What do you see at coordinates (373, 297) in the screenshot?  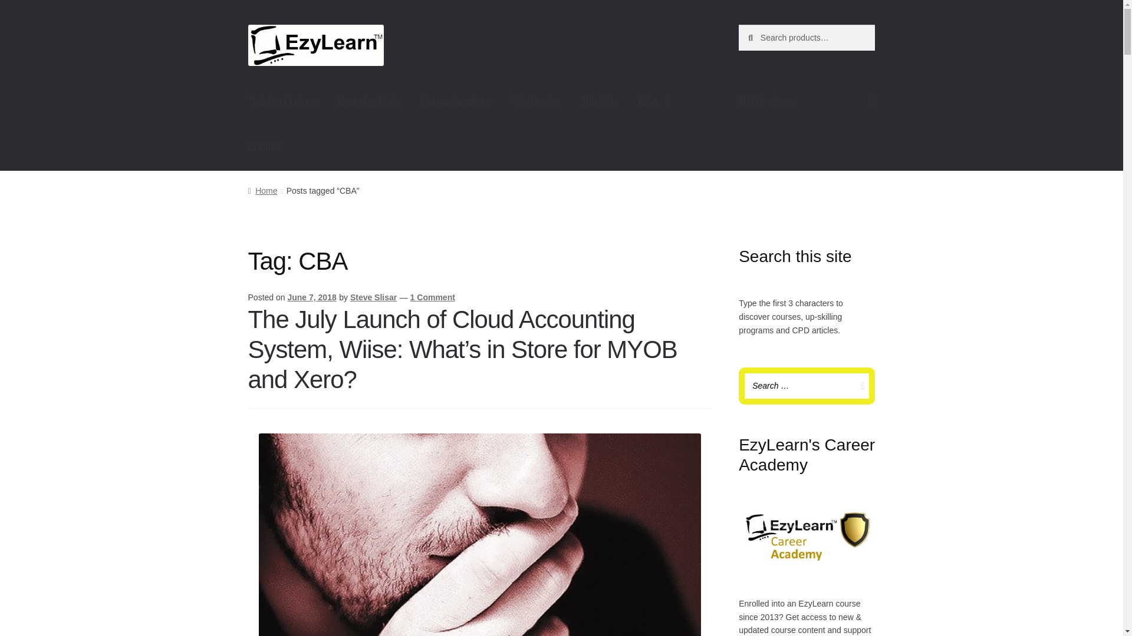 I see `Steve Slisar` at bounding box center [373, 297].